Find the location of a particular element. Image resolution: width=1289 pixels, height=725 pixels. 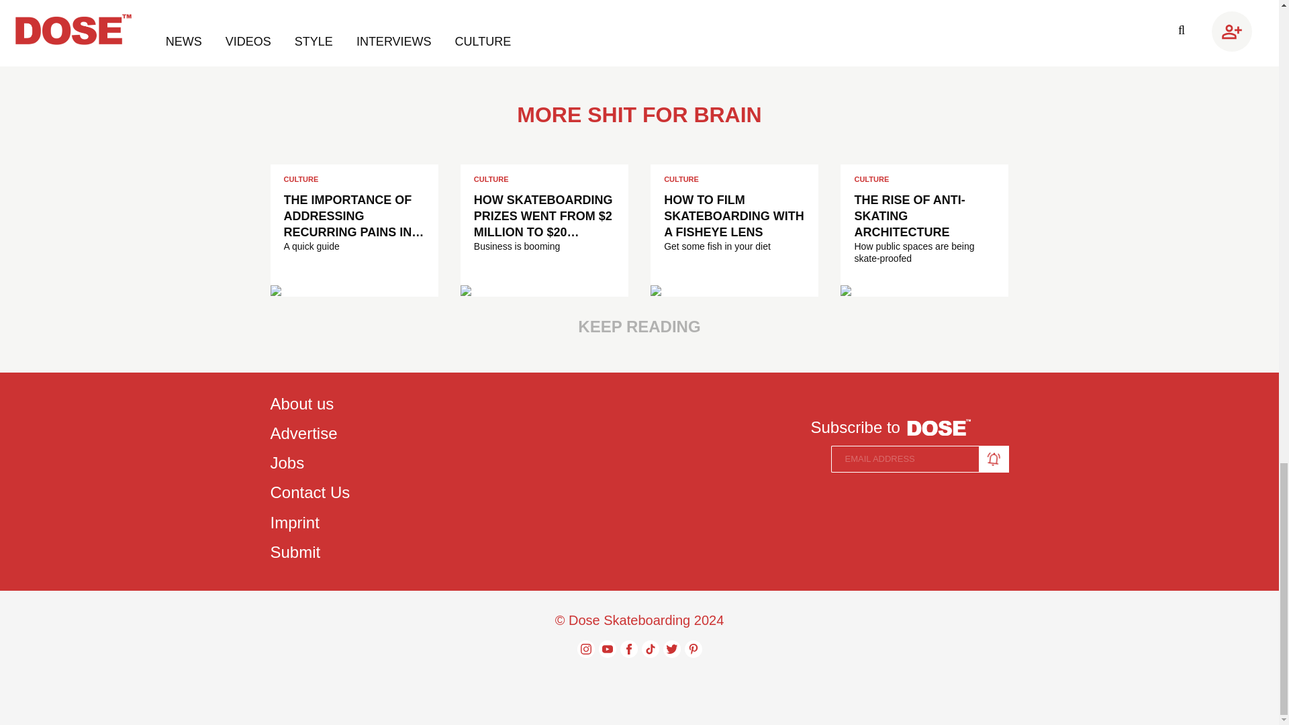

The Rise of Anti-Skating Architecture  is located at coordinates (845, 290).